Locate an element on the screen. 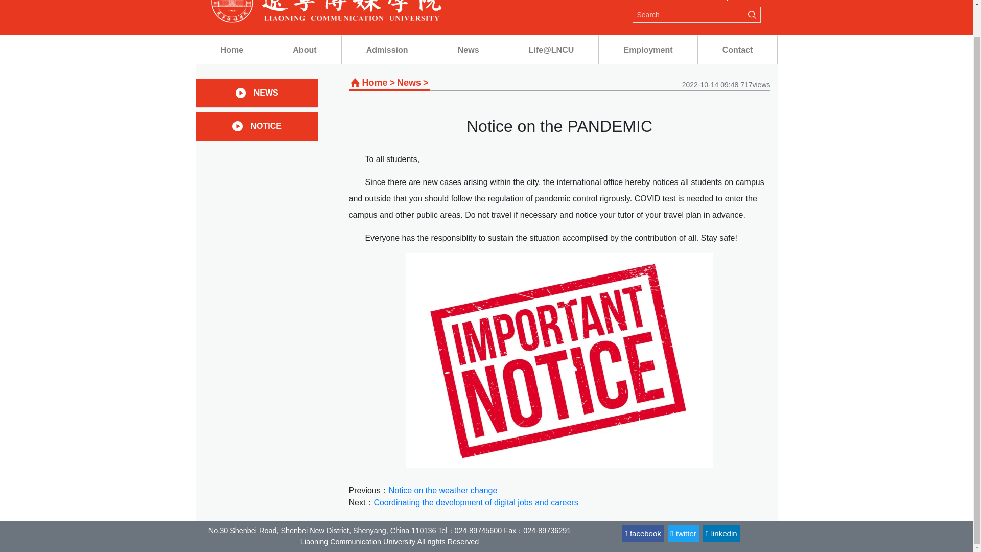 Image resolution: width=981 pixels, height=552 pixels. NOTICE is located at coordinates (265, 126).